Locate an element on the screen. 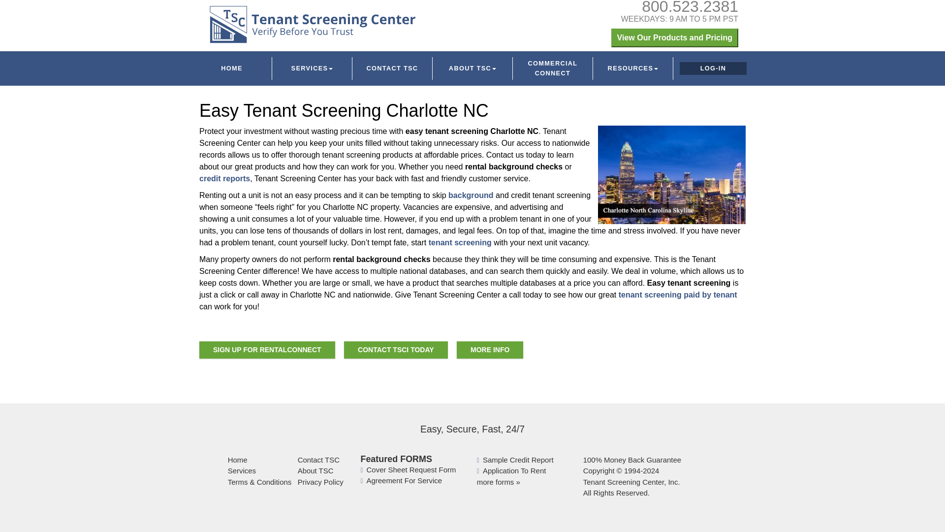 The image size is (945, 532). View Our Products and Pricing is located at coordinates (674, 38).